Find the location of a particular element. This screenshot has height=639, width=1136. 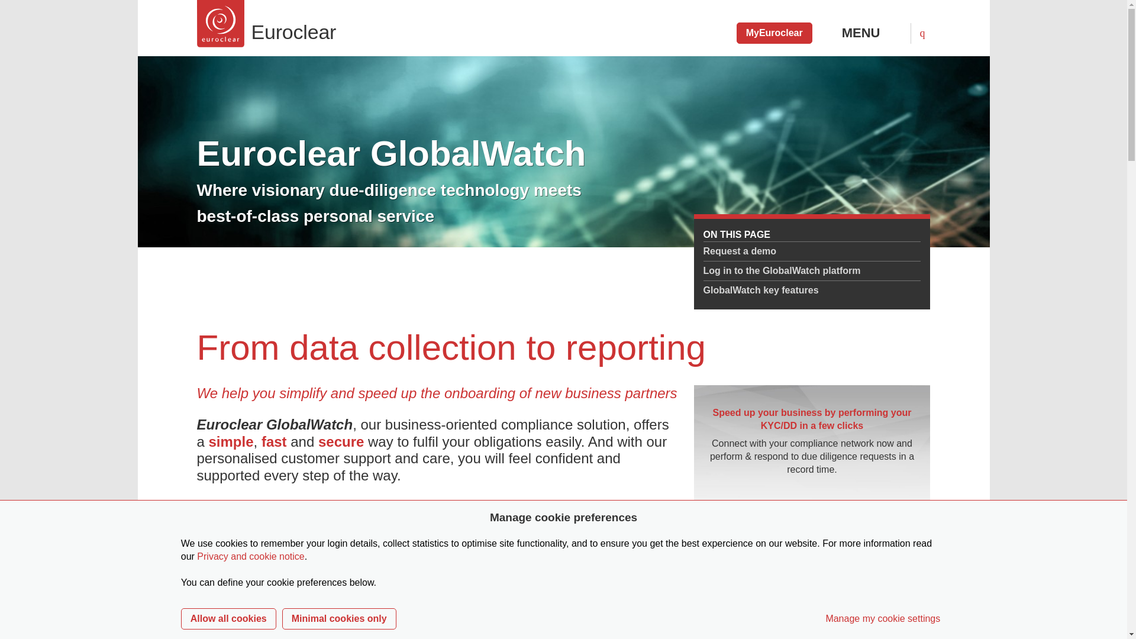

MENU is located at coordinates (872, 33).